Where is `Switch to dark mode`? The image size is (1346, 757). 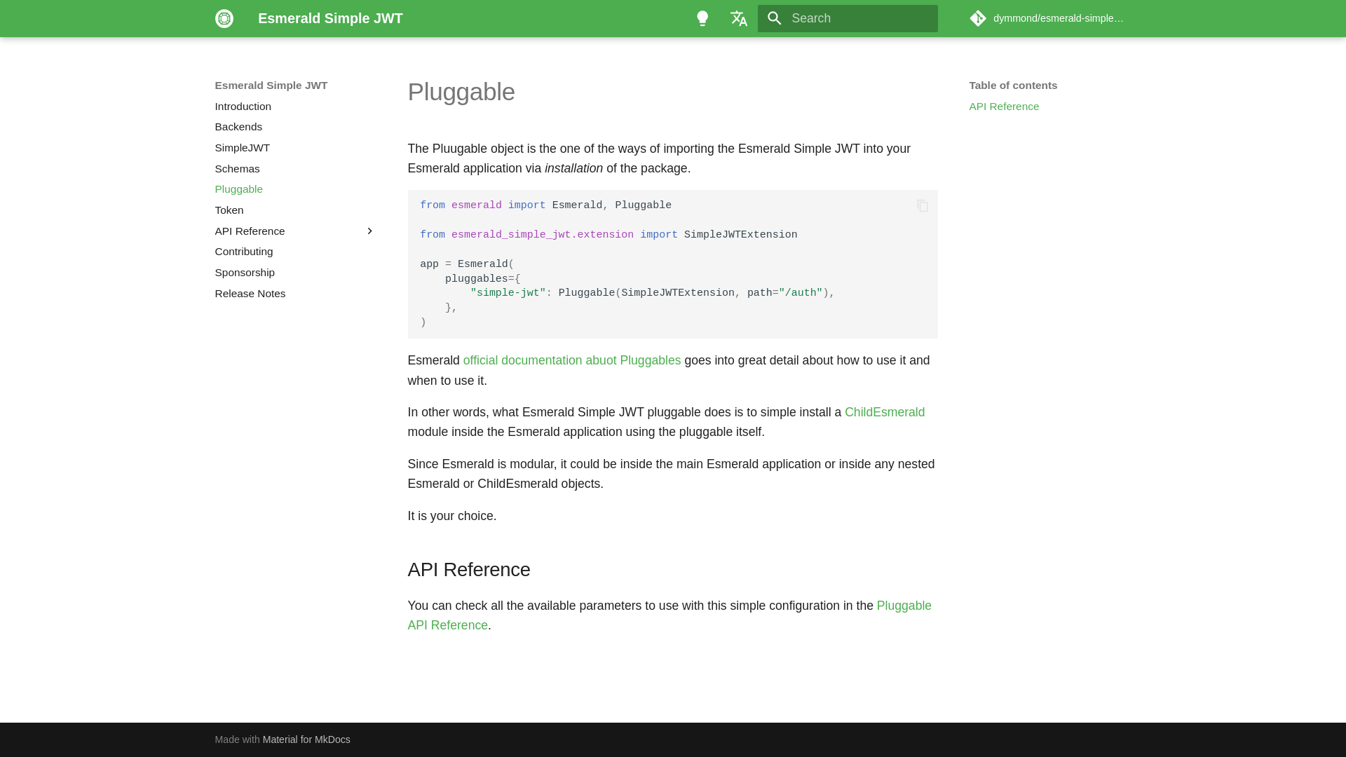 Switch to dark mode is located at coordinates (702, 18).